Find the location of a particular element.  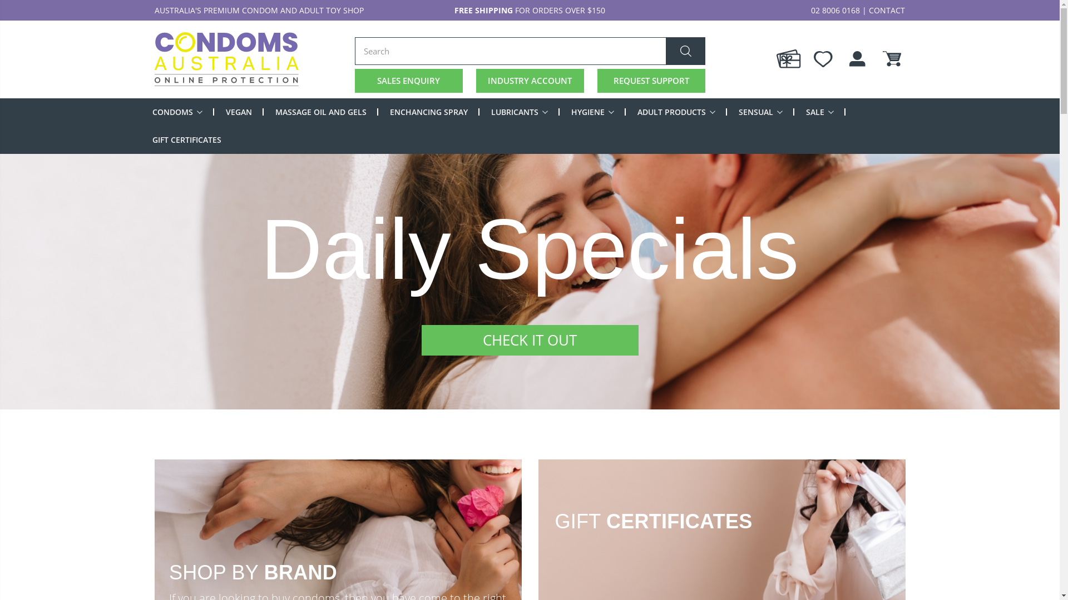

INDUSTRY ACCOUNT is located at coordinates (530, 81).